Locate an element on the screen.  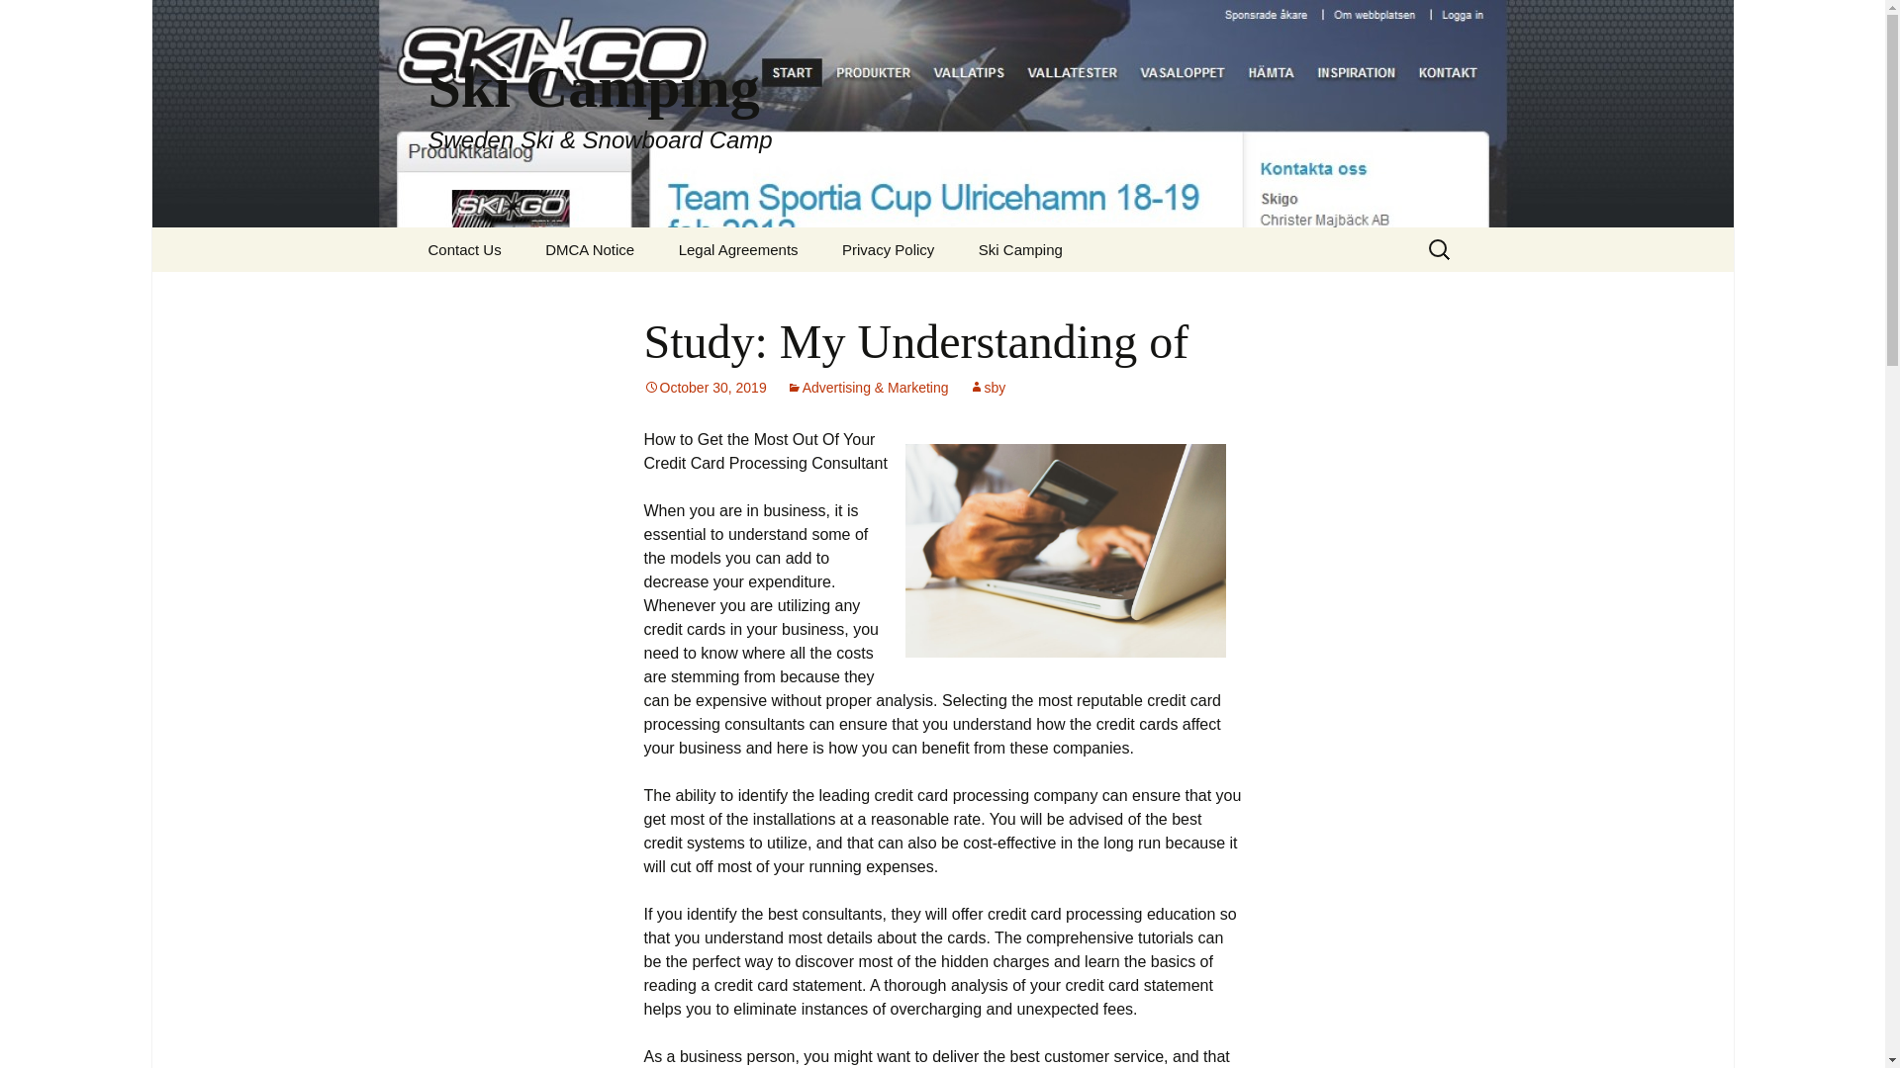
October 30, 2019 is located at coordinates (705, 388).